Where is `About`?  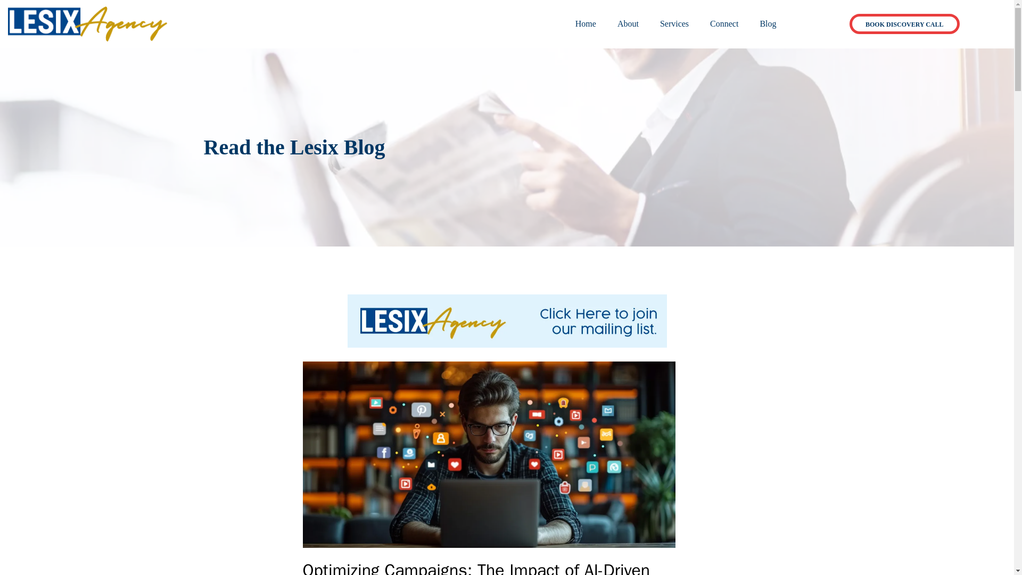 About is located at coordinates (628, 24).